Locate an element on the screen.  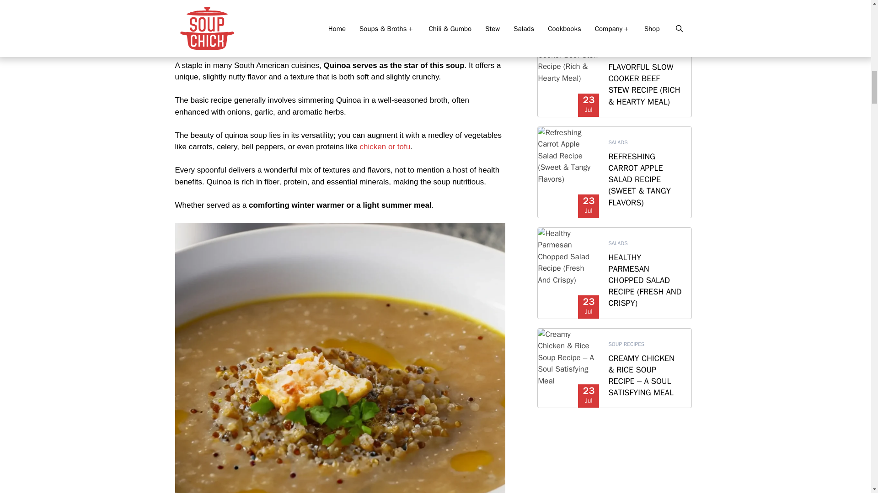
chicken or tofu is located at coordinates (385, 147).